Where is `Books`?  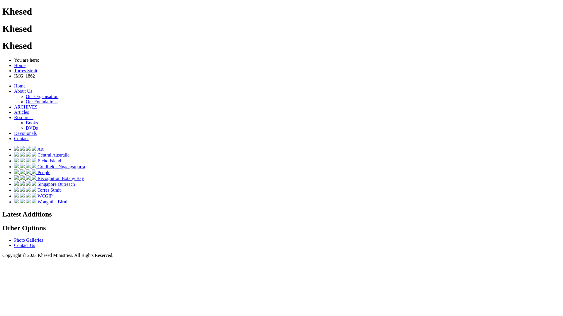 Books is located at coordinates (32, 123).